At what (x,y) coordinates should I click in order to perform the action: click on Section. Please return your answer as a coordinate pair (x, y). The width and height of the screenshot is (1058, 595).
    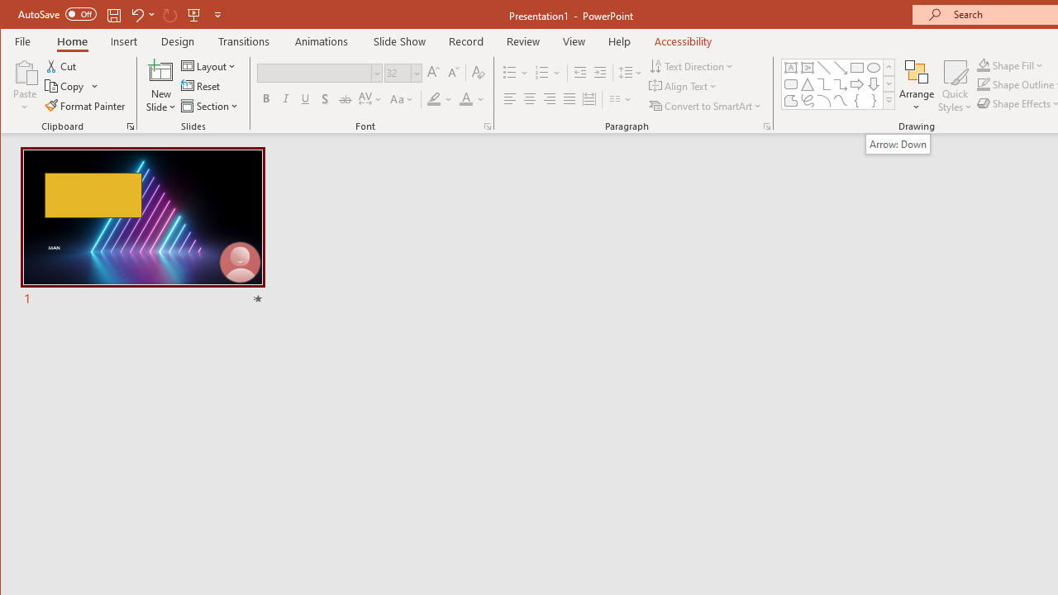
    Looking at the image, I should click on (211, 106).